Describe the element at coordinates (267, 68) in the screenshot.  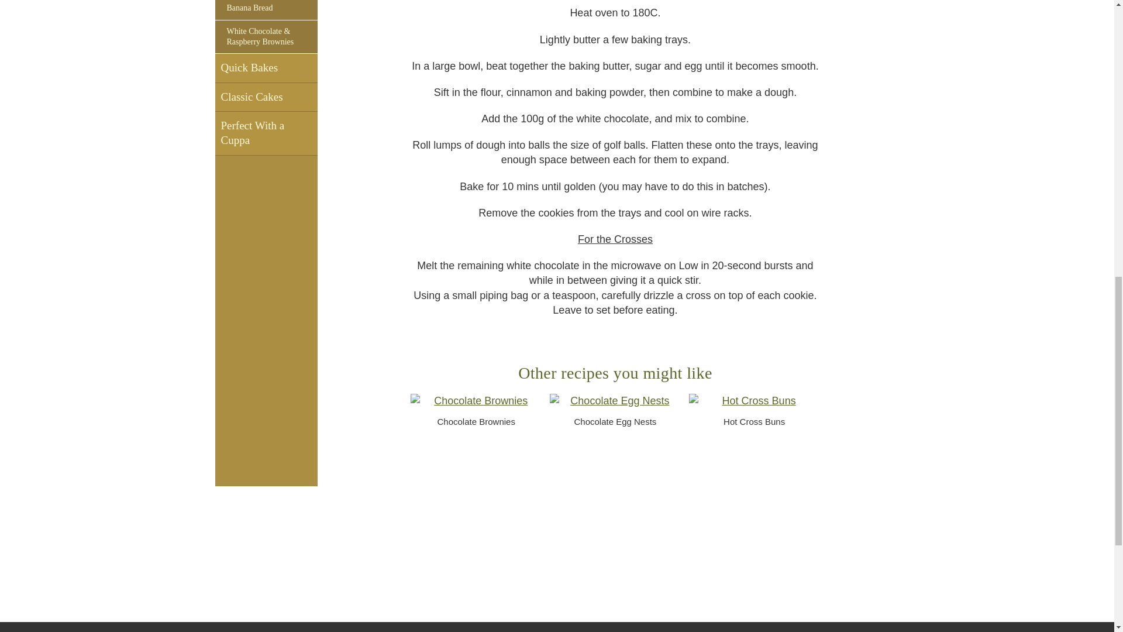
I see `Quick Bakes` at that location.